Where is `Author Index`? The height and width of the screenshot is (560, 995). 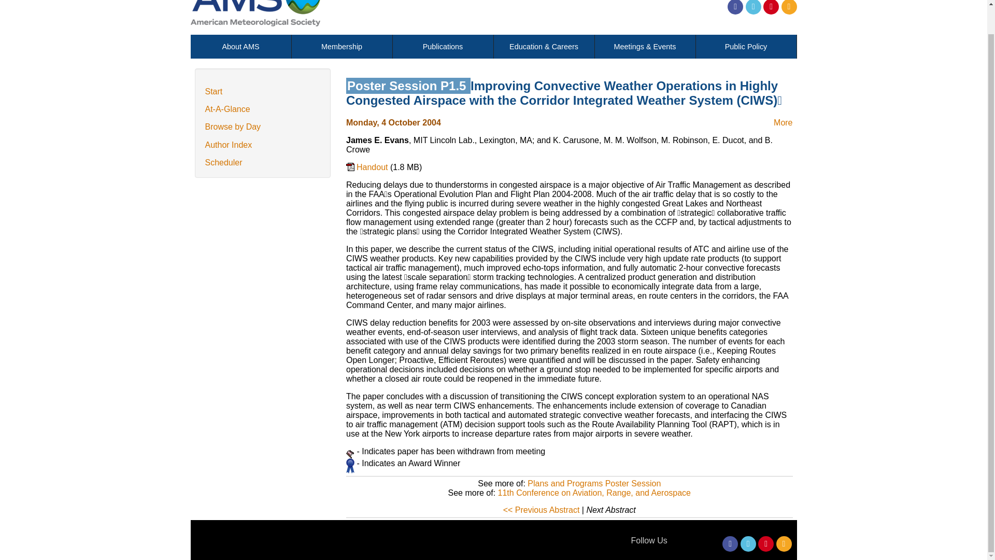
Author Index is located at coordinates (229, 145).